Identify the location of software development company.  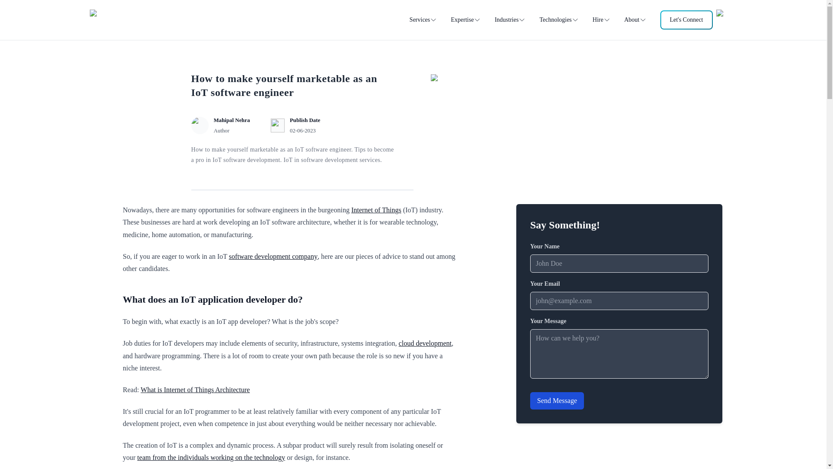
(273, 256).